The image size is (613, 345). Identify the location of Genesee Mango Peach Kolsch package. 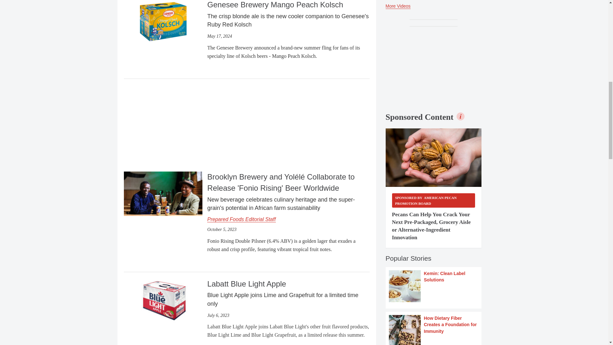
(163, 22).